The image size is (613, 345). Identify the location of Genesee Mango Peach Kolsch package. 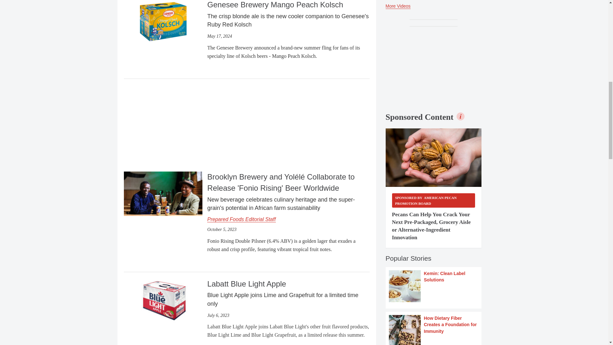
(163, 22).